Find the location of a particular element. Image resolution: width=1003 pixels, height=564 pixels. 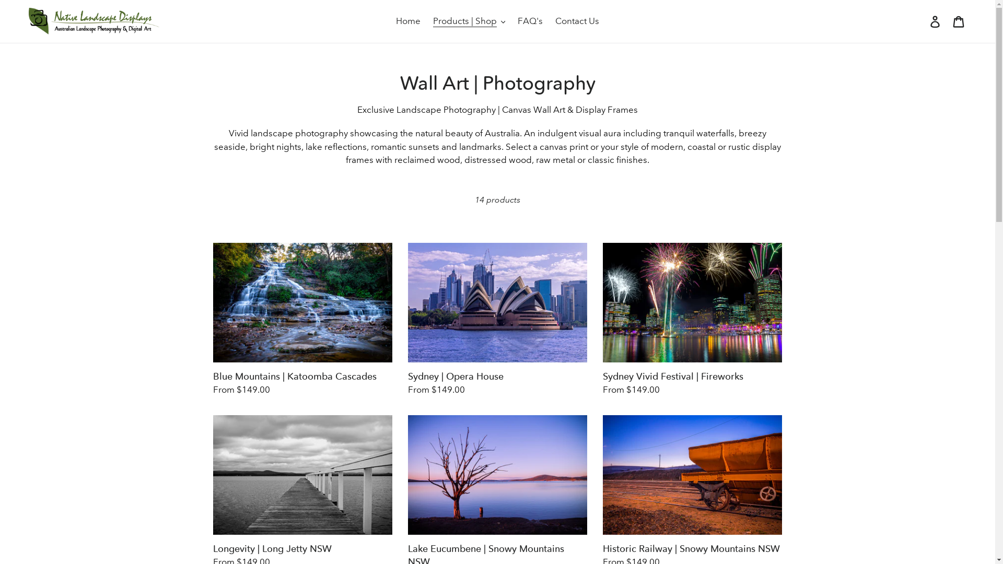

Sydney | Opera House is located at coordinates (497, 320).